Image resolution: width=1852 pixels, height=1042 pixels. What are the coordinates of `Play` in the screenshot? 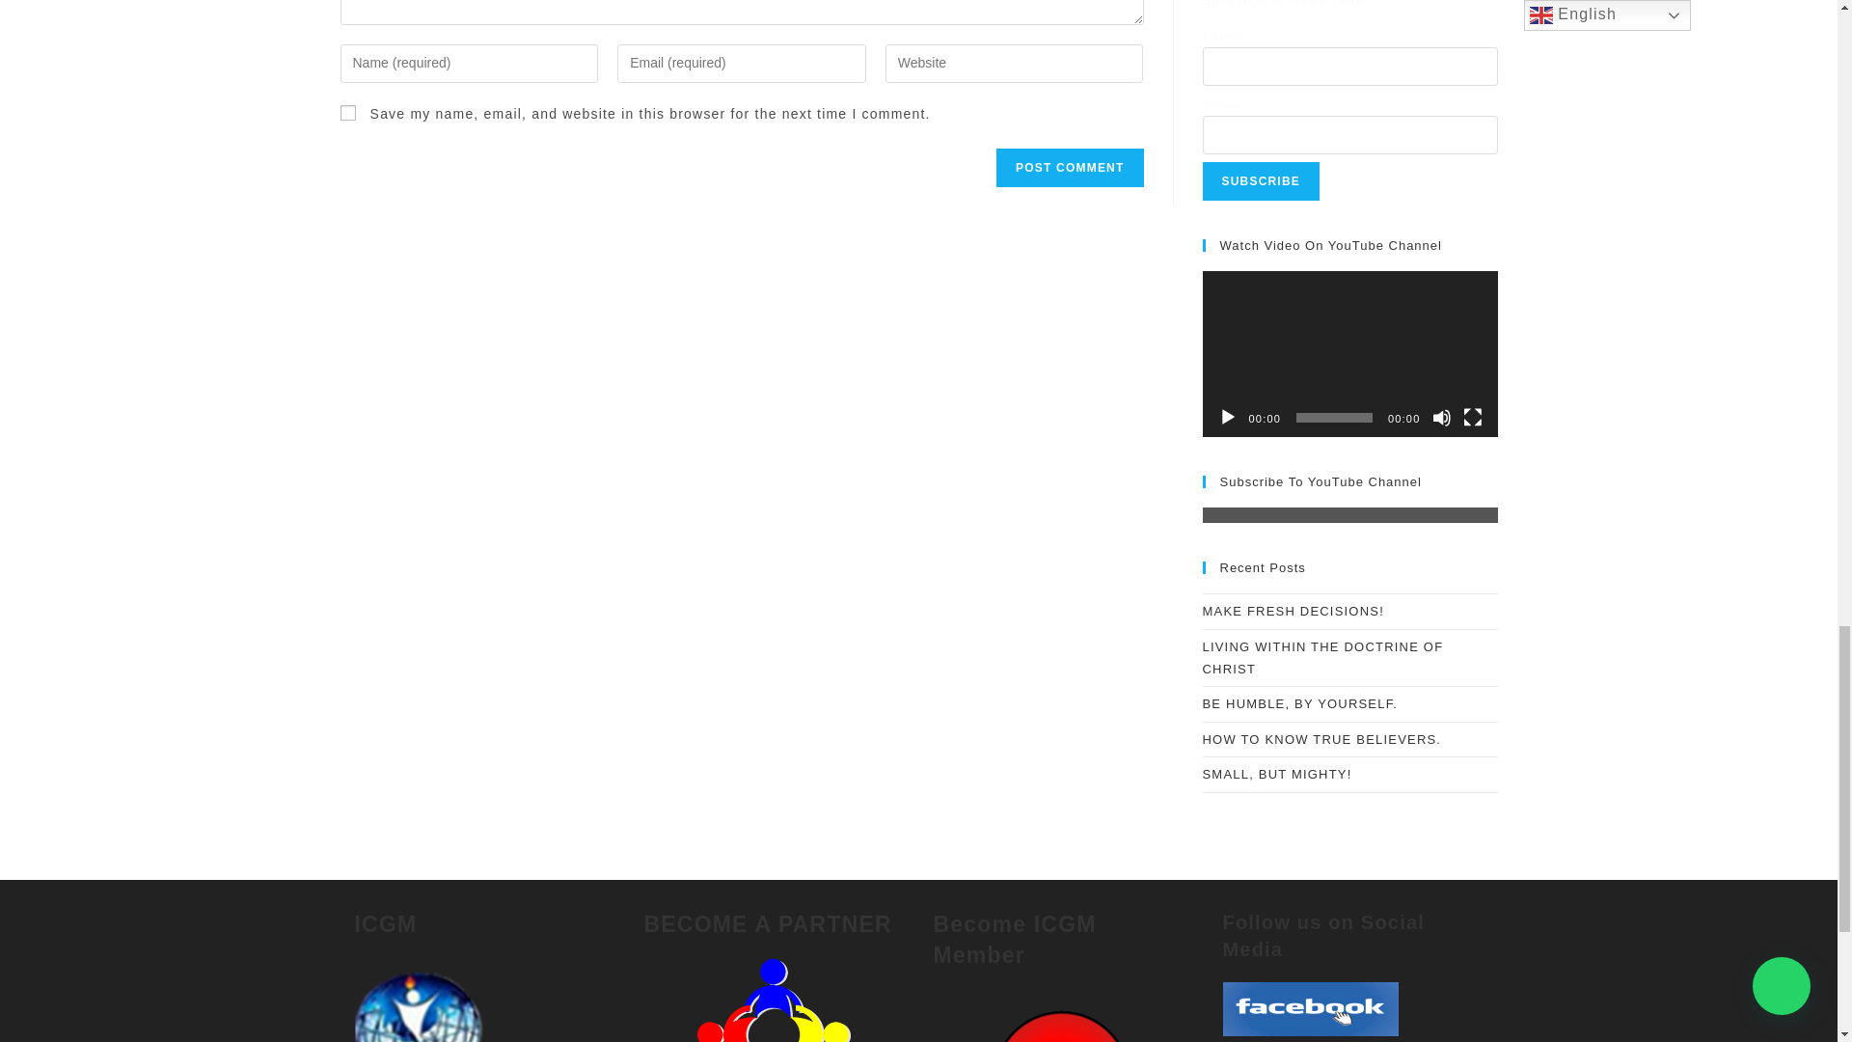 It's located at (1227, 417).